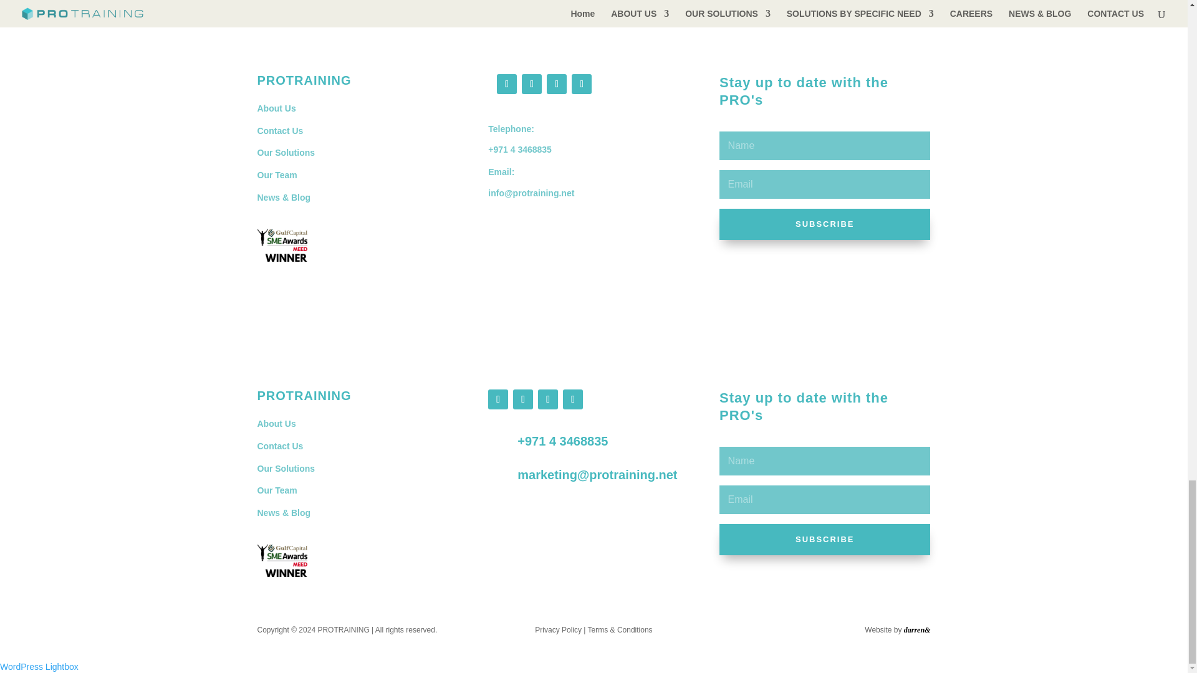  Describe the element at coordinates (824, 224) in the screenshot. I see `SUBSCRIBE` at that location.